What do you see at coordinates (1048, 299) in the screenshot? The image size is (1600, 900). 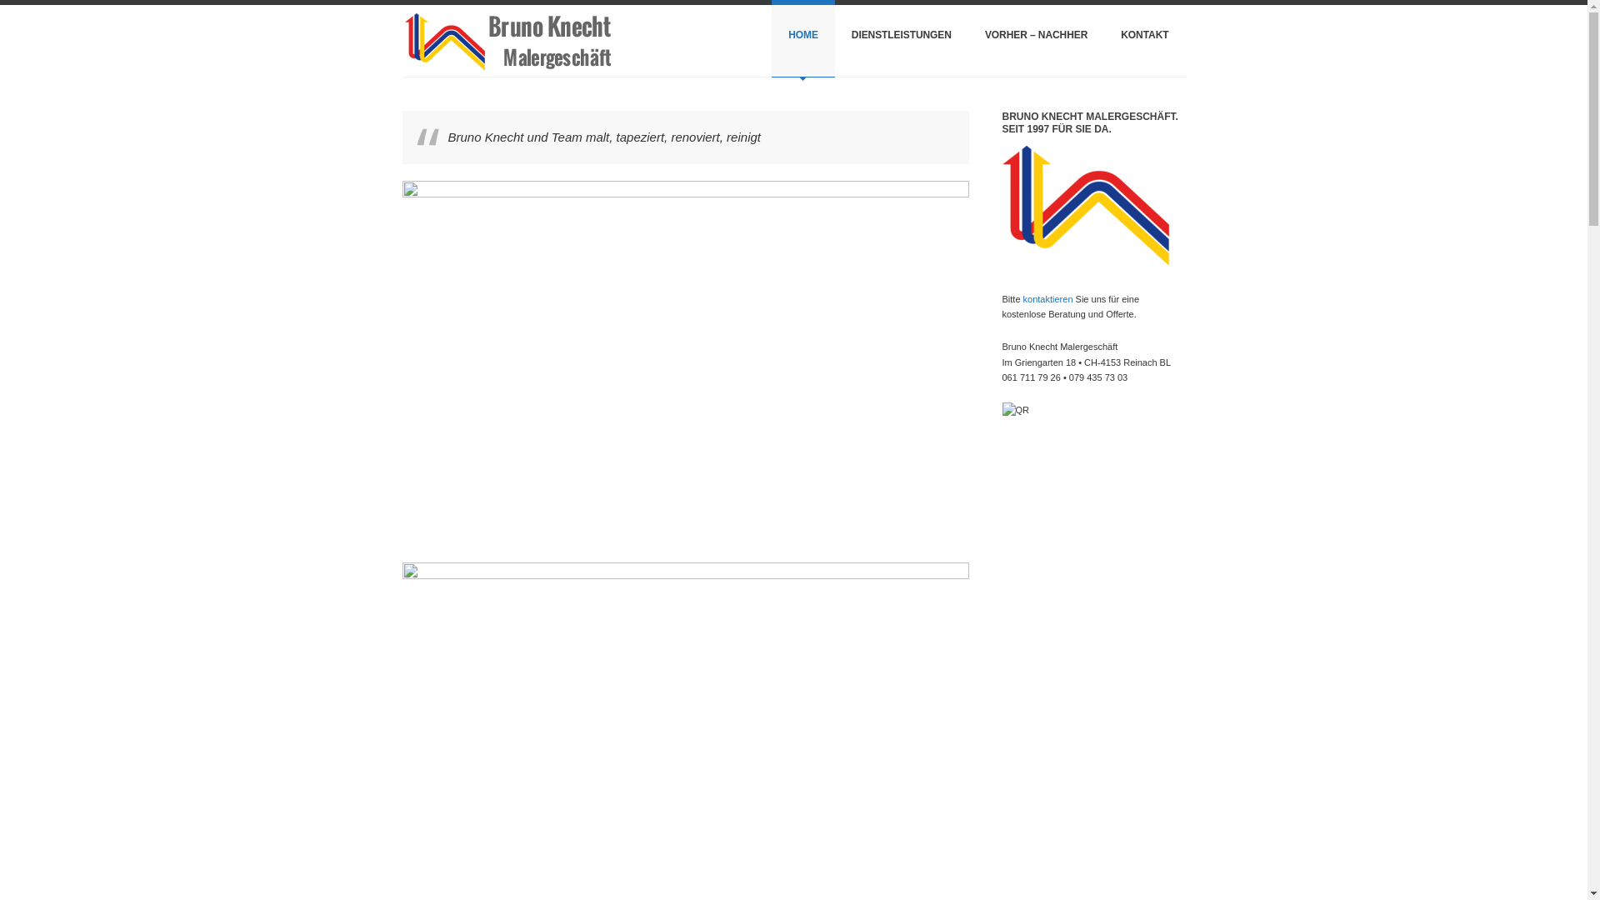 I see `kontaktieren` at bounding box center [1048, 299].